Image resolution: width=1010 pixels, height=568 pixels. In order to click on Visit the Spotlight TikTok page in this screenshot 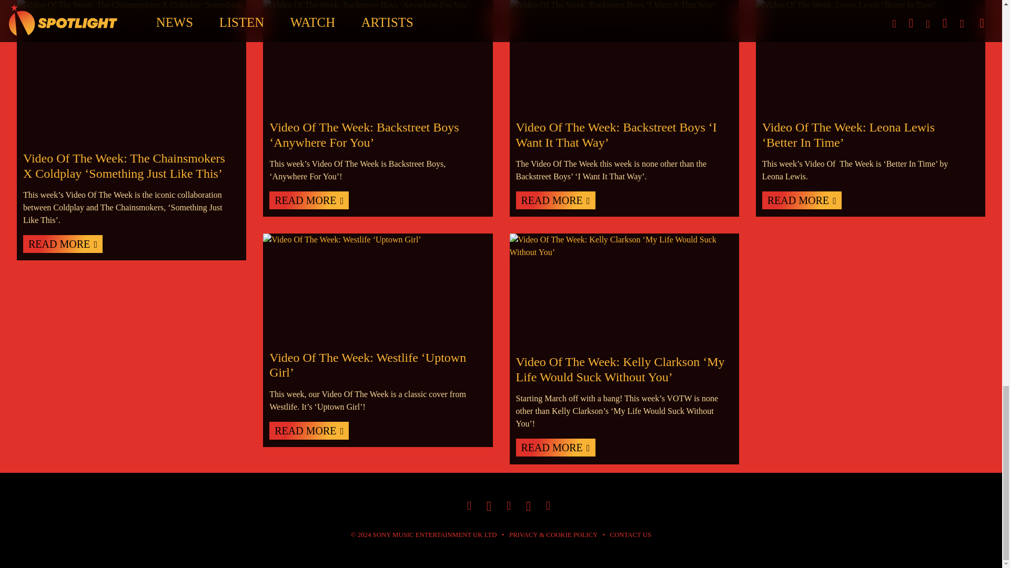, I will do `click(489, 506)`.